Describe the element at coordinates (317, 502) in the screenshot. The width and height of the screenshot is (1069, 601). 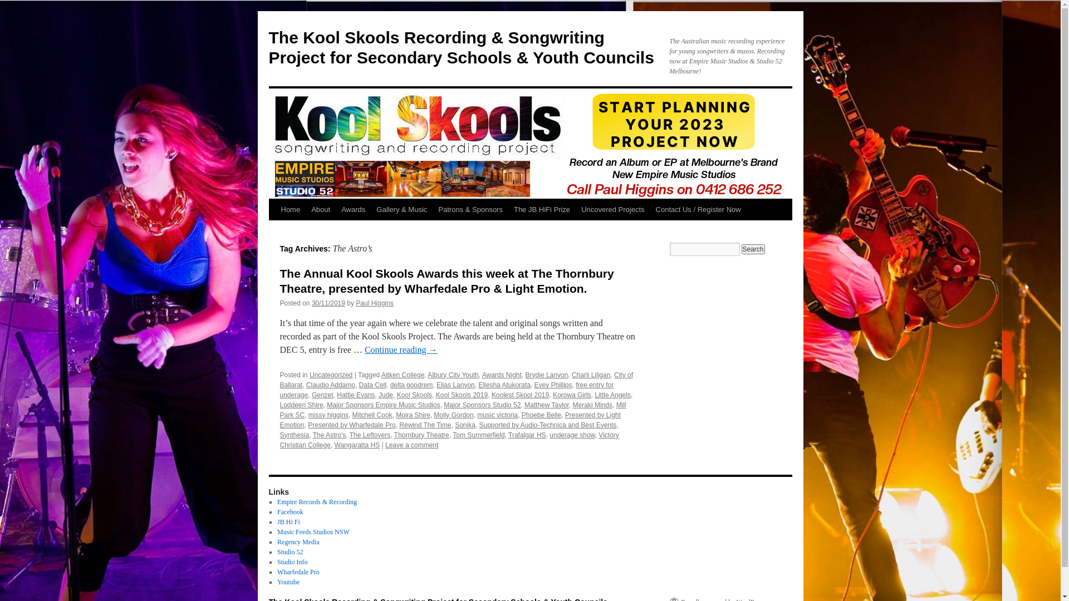
I see `Empire Records & Recording` at that location.